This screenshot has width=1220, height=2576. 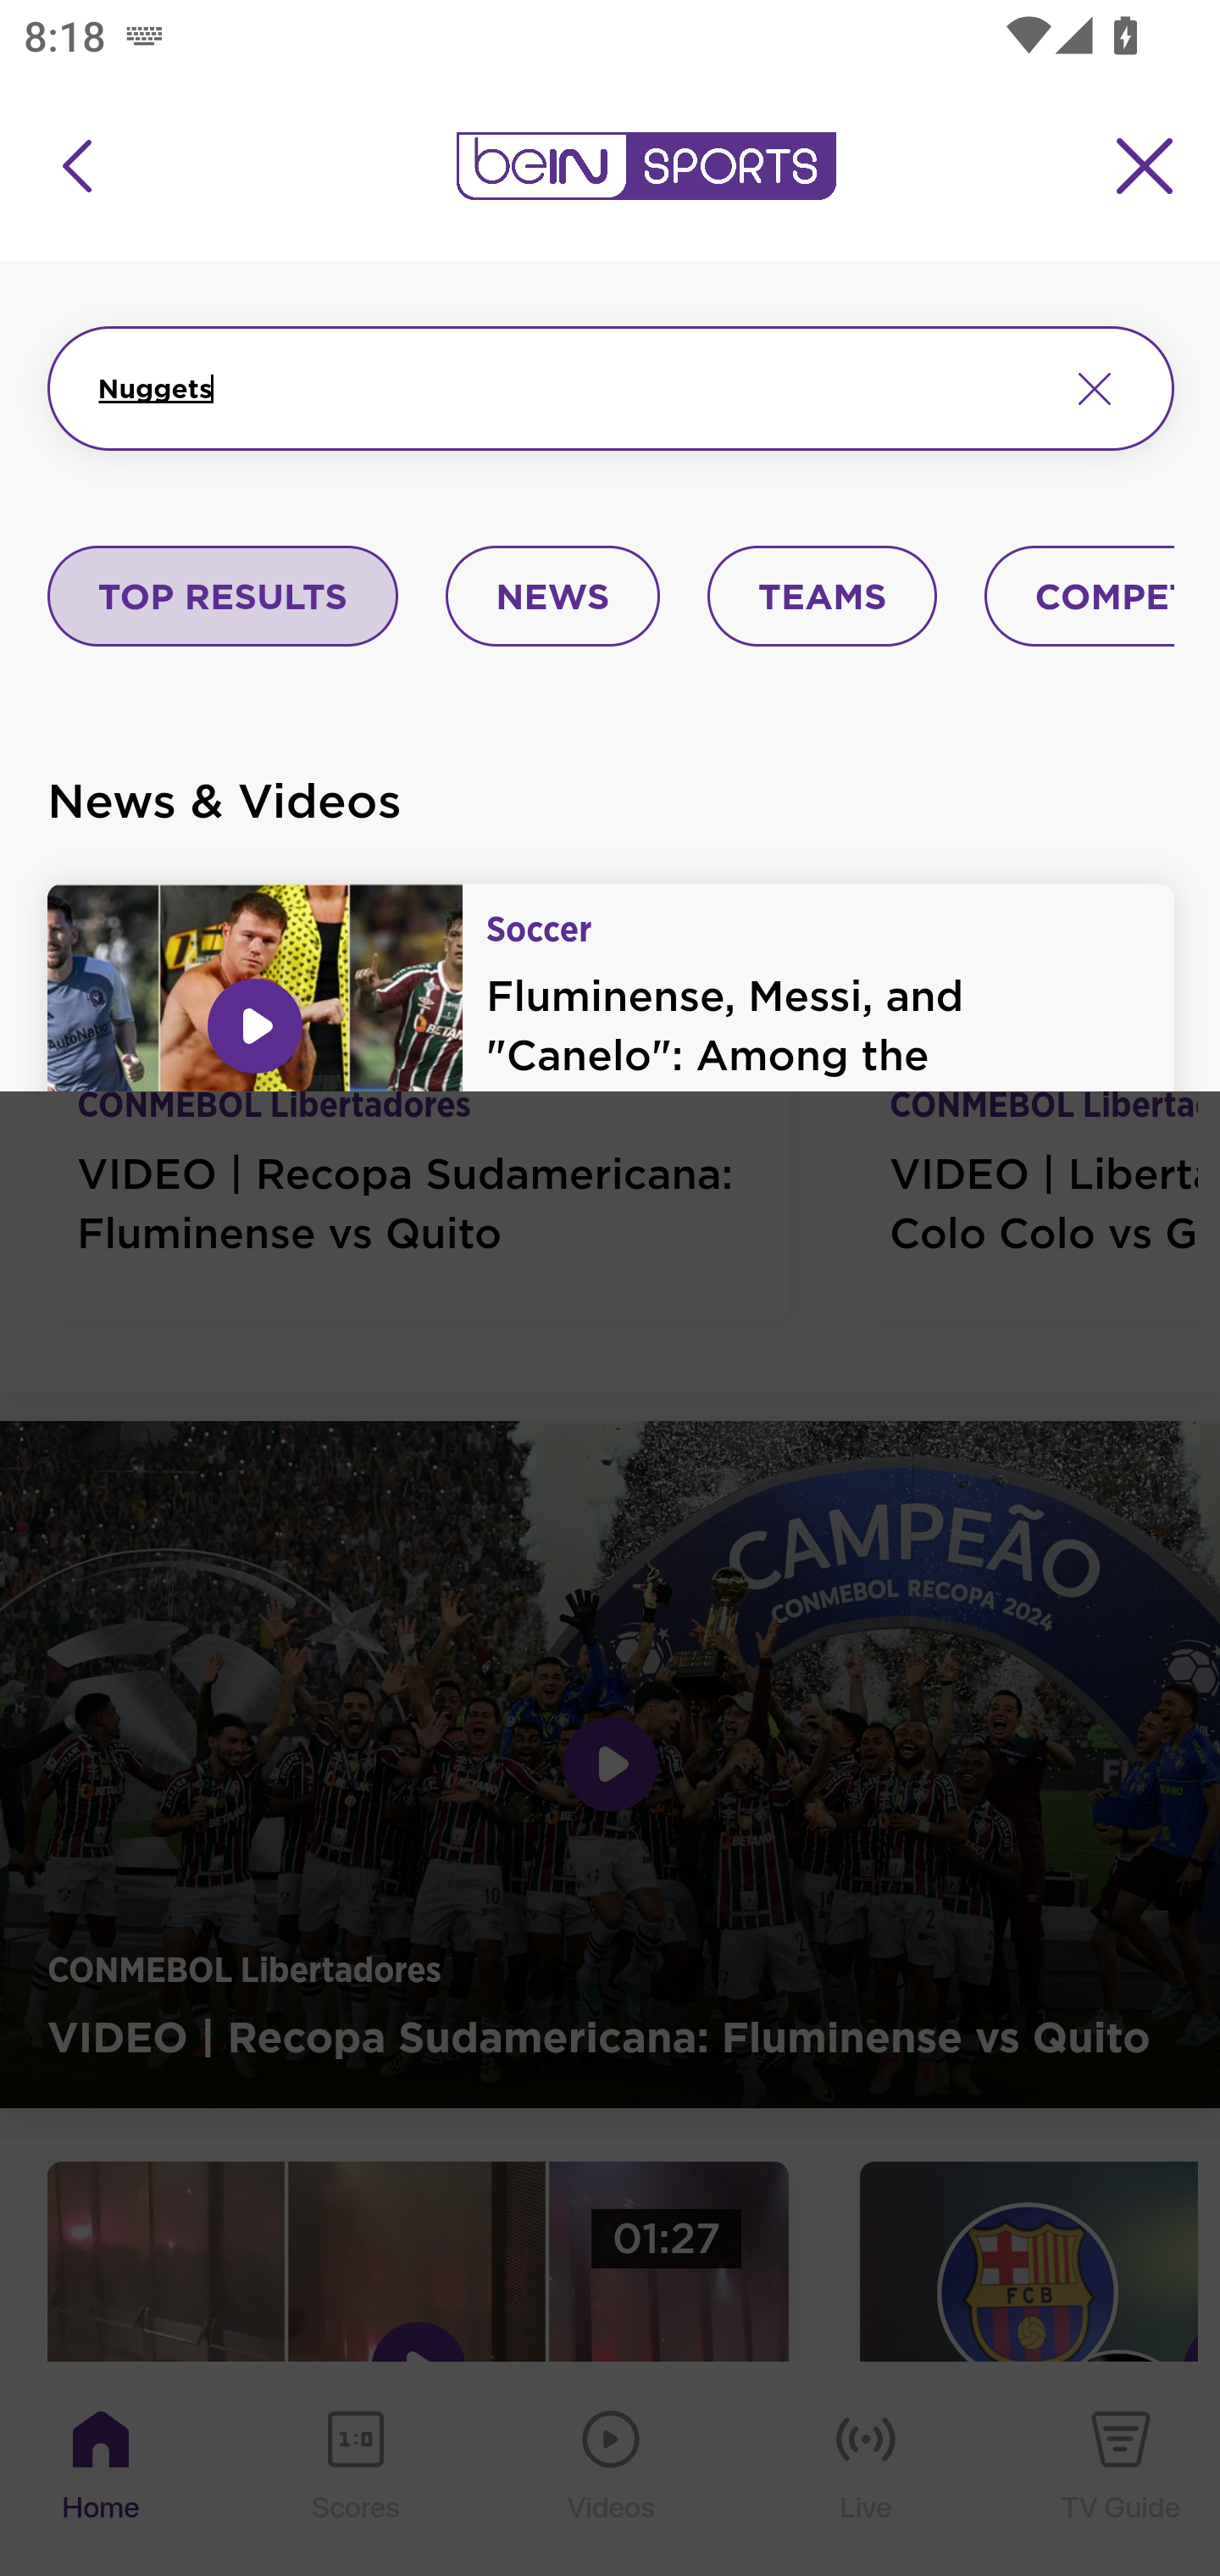 What do you see at coordinates (1081, 597) in the screenshot?
I see `COMPETITIONS` at bounding box center [1081, 597].